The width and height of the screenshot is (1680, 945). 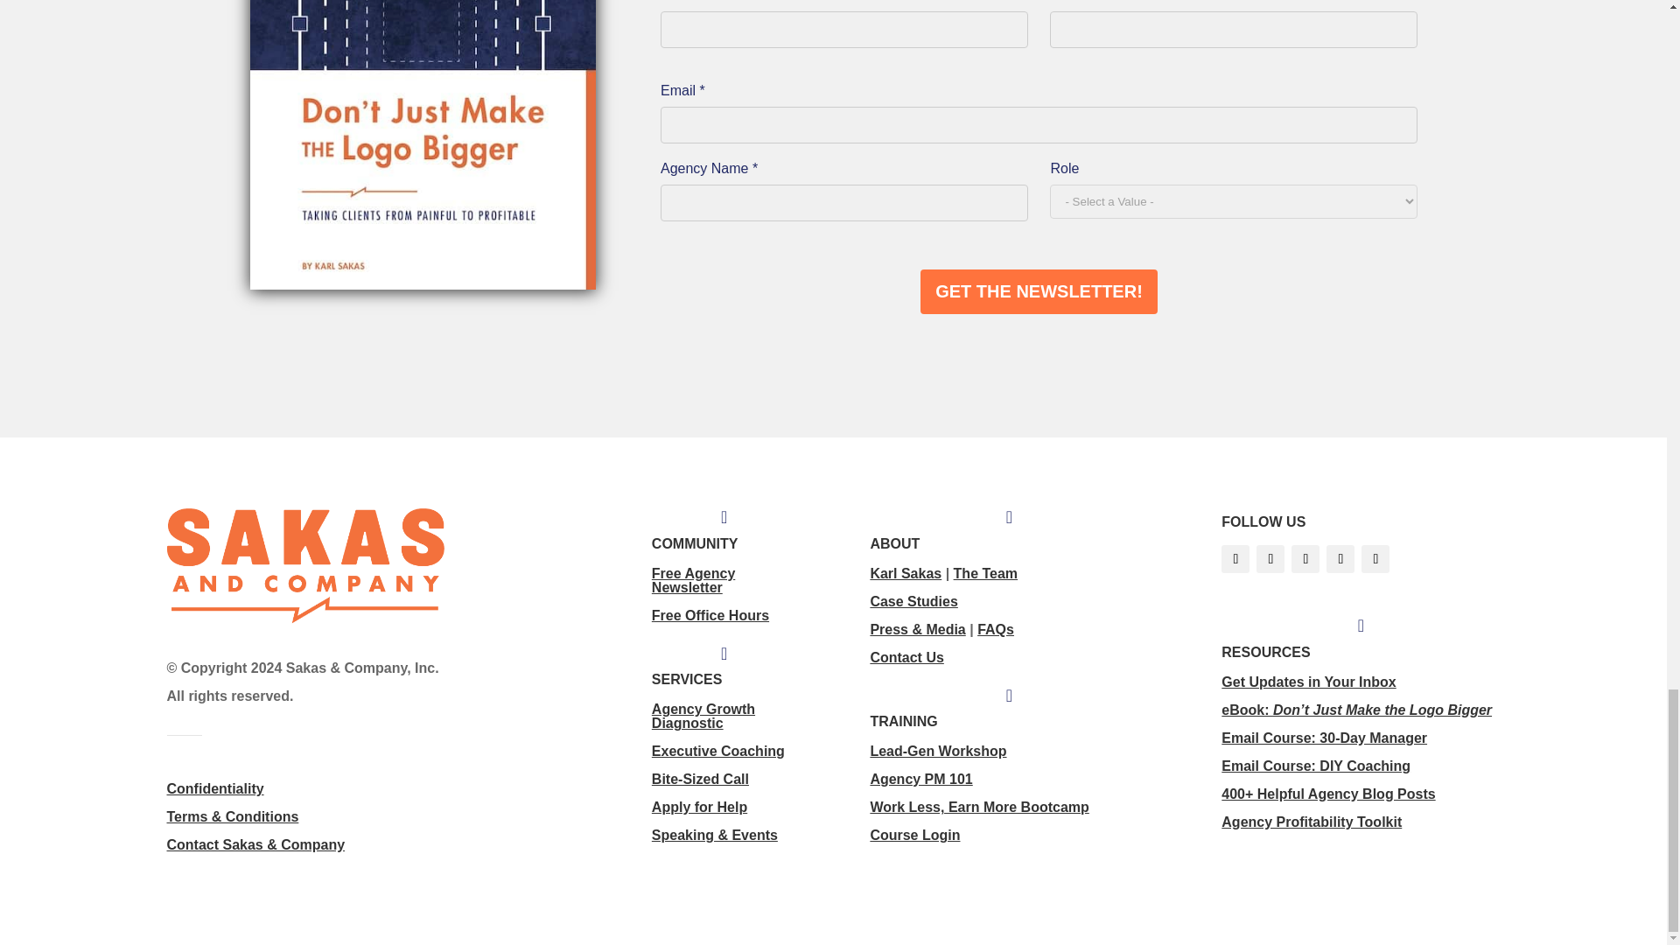 What do you see at coordinates (1375, 558) in the screenshot?
I see `Follow on Youtube` at bounding box center [1375, 558].